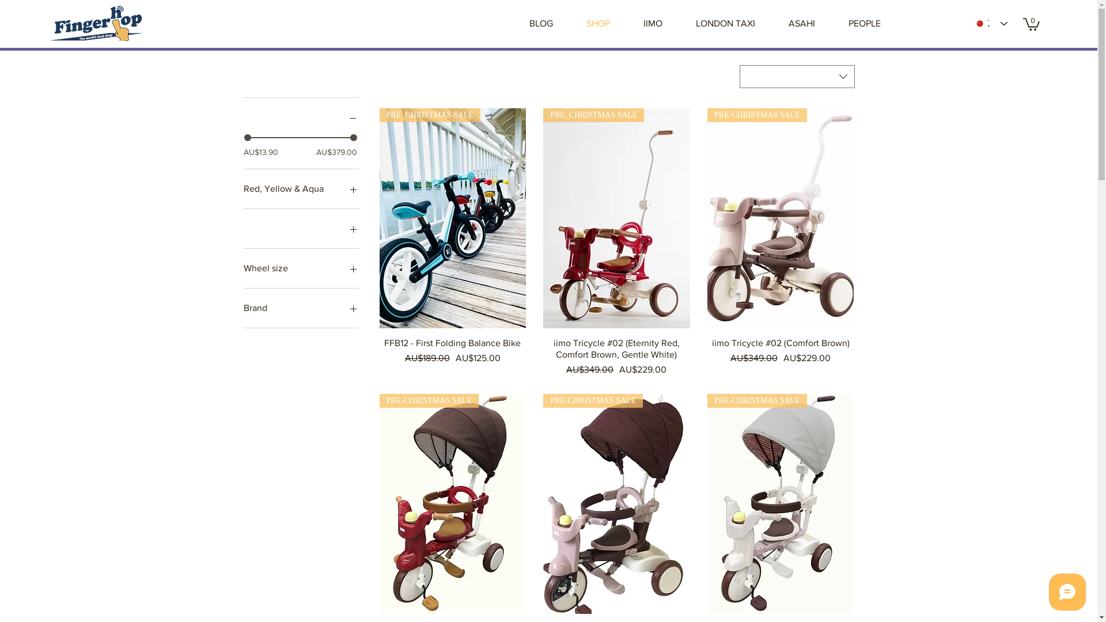 This screenshot has width=1106, height=622. I want to click on PRE-CHRISTMAS SALE, so click(781, 218).